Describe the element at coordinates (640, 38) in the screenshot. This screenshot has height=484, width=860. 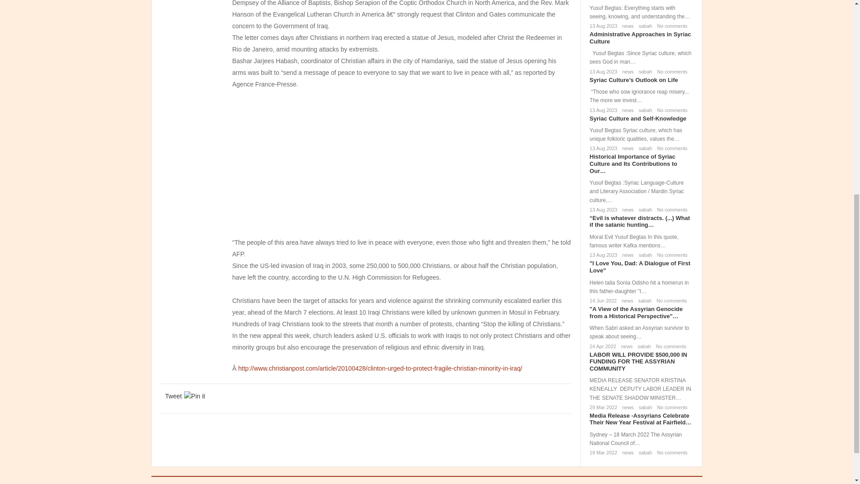
I see `Administrative Approaches in Syriac Culture` at that location.